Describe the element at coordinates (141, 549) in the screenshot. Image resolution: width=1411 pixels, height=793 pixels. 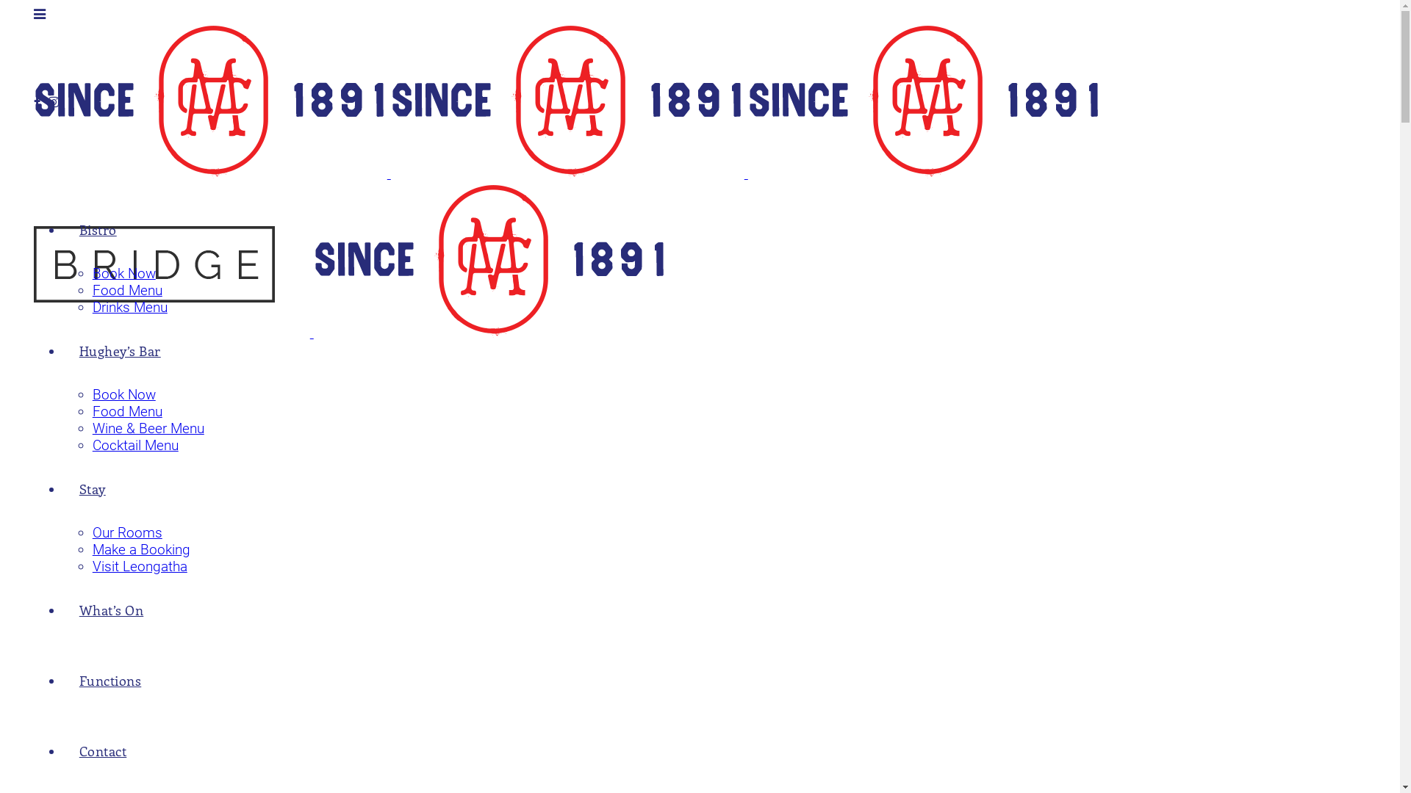
I see `Make a Booking` at that location.